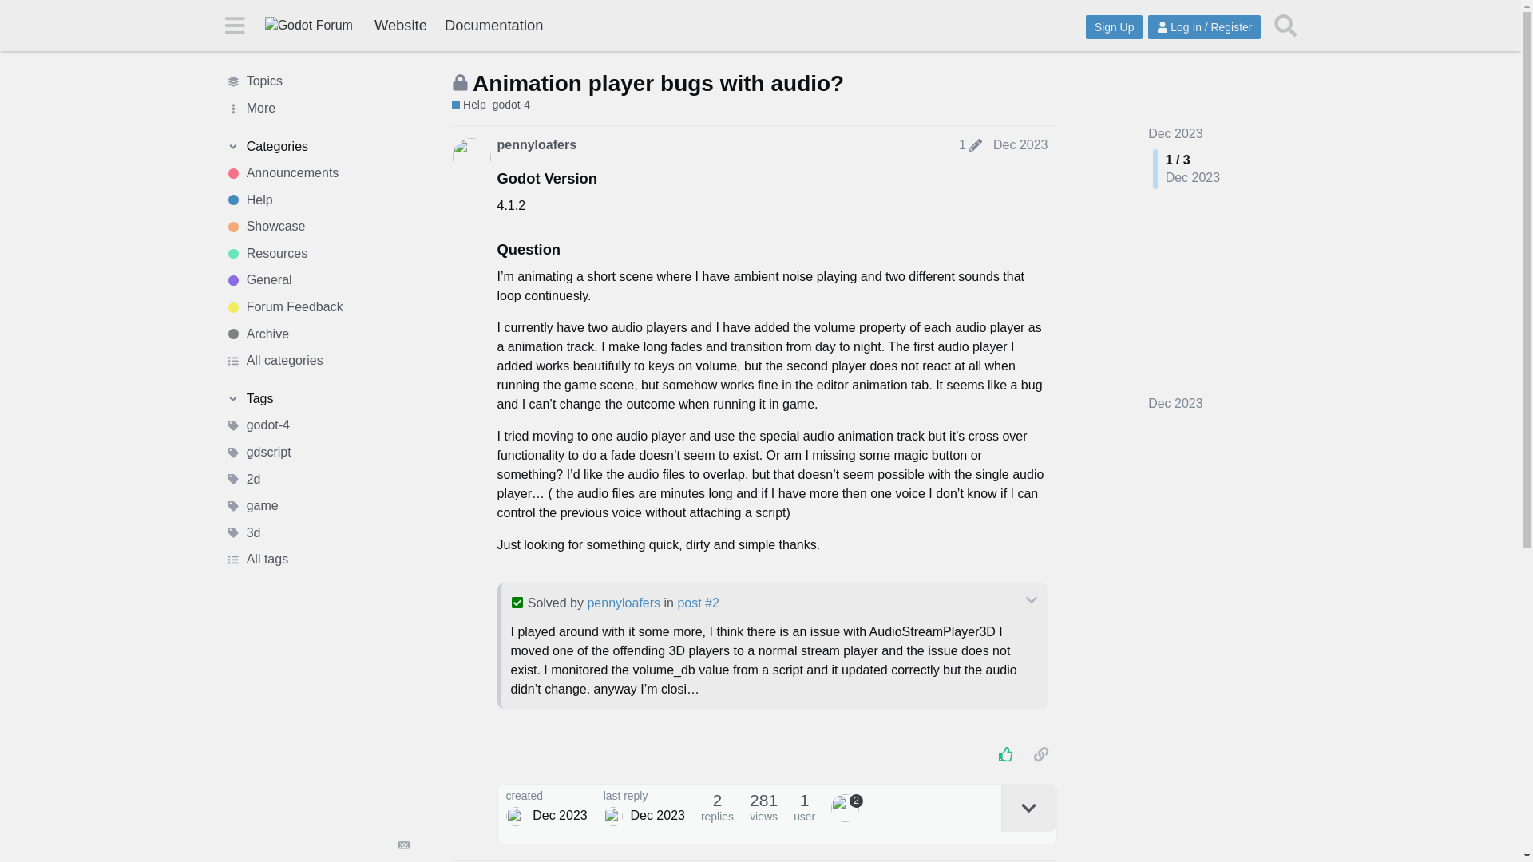 The height and width of the screenshot is (862, 1533). I want to click on Tags, so click(317, 399).